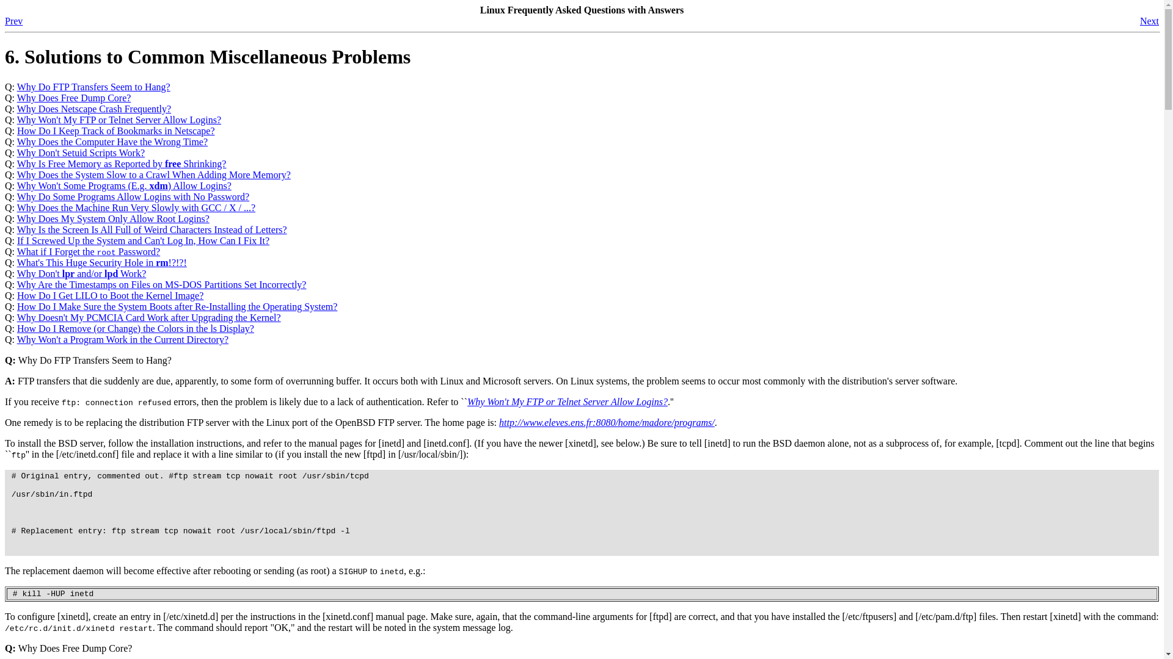 The image size is (1173, 659). I want to click on What if I Forget the root Password?, so click(88, 251).